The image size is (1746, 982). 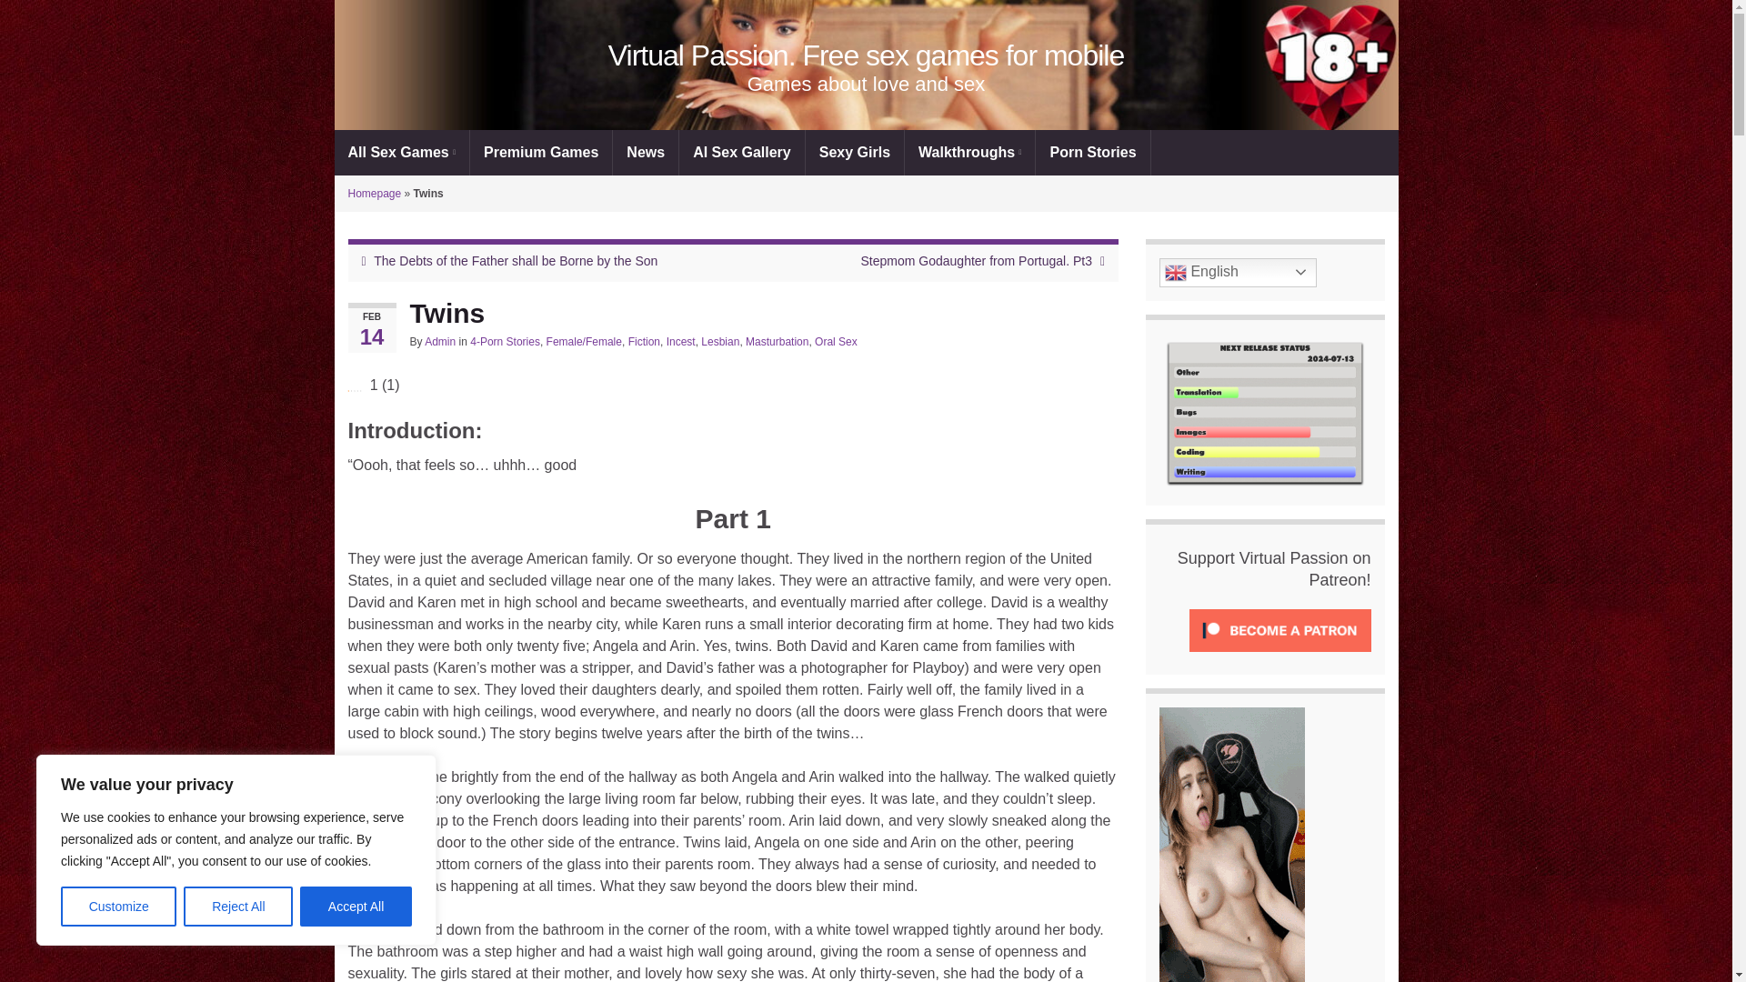 What do you see at coordinates (402, 153) in the screenshot?
I see `All Sex Games` at bounding box center [402, 153].